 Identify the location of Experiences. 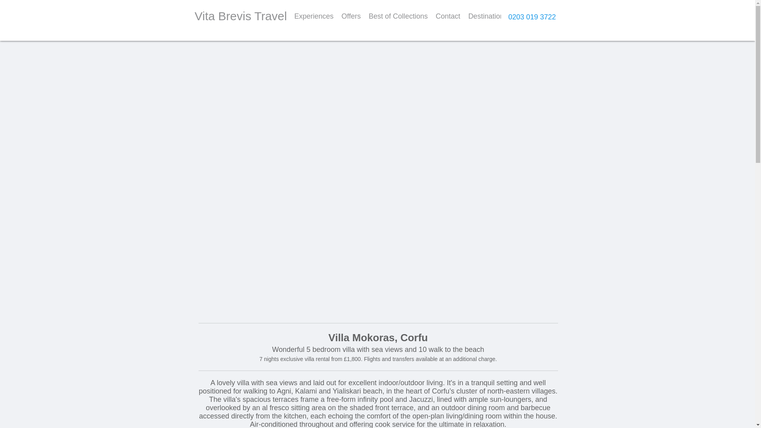
(313, 17).